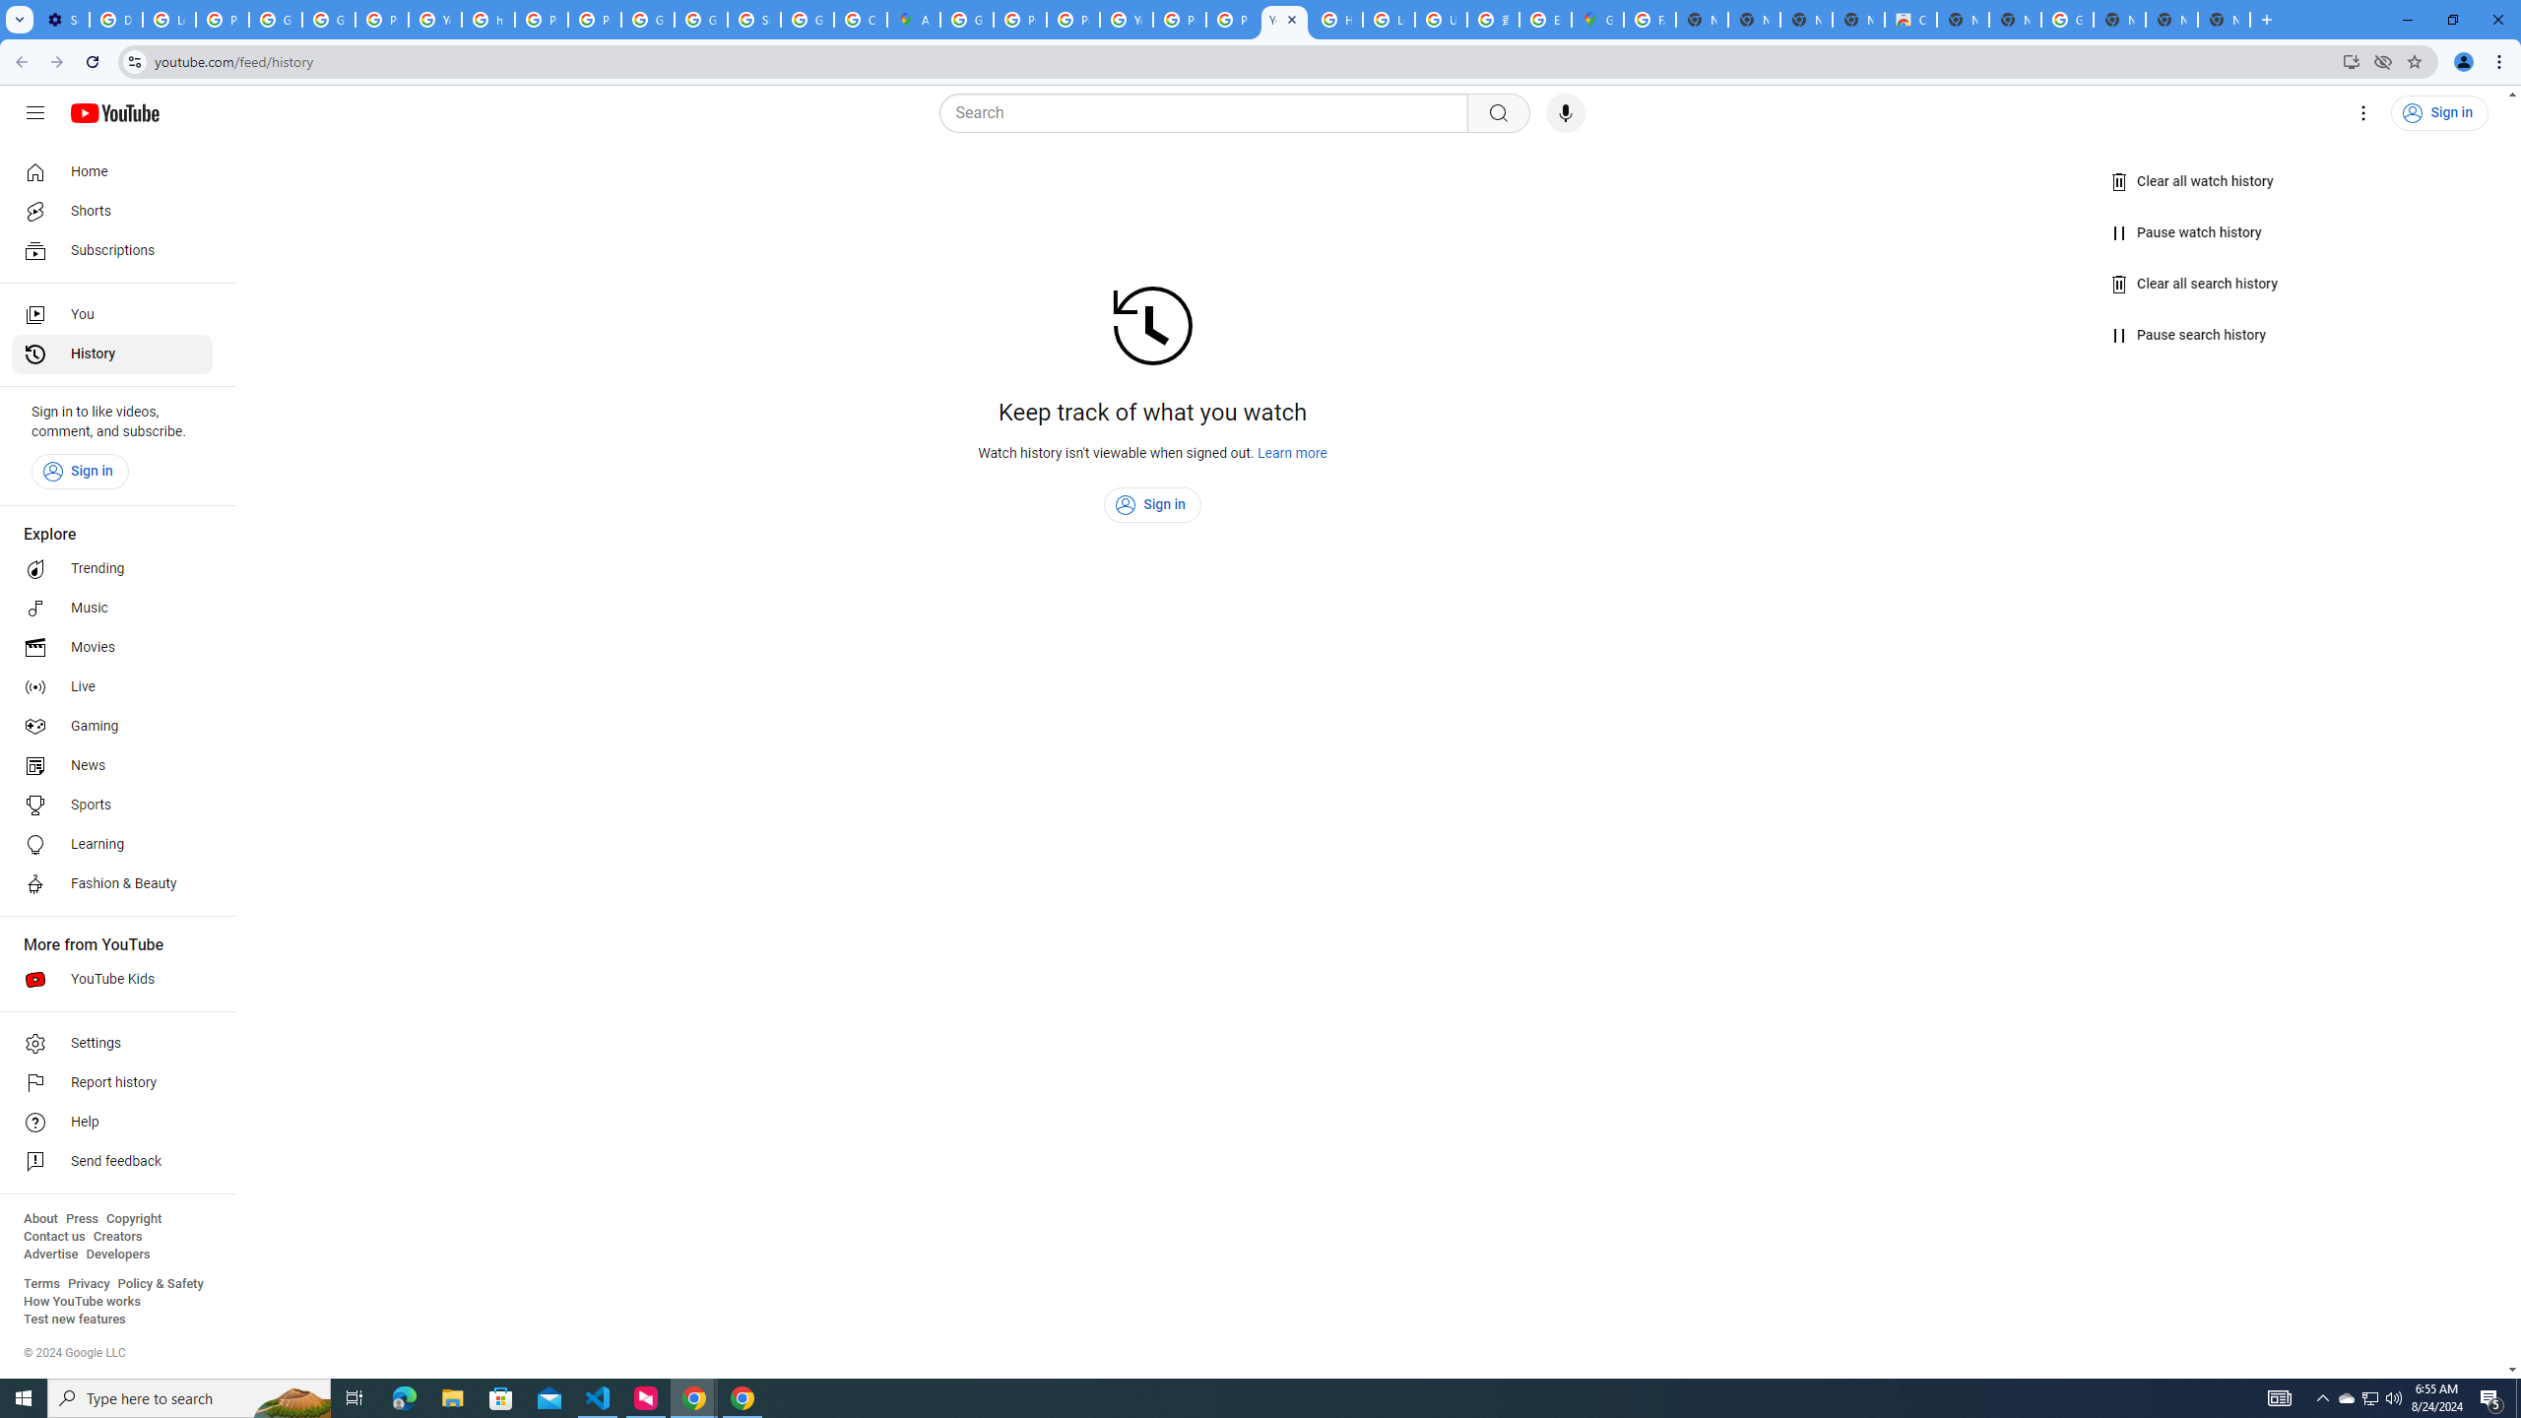 This screenshot has width=2521, height=1418. I want to click on Live, so click(112, 687).